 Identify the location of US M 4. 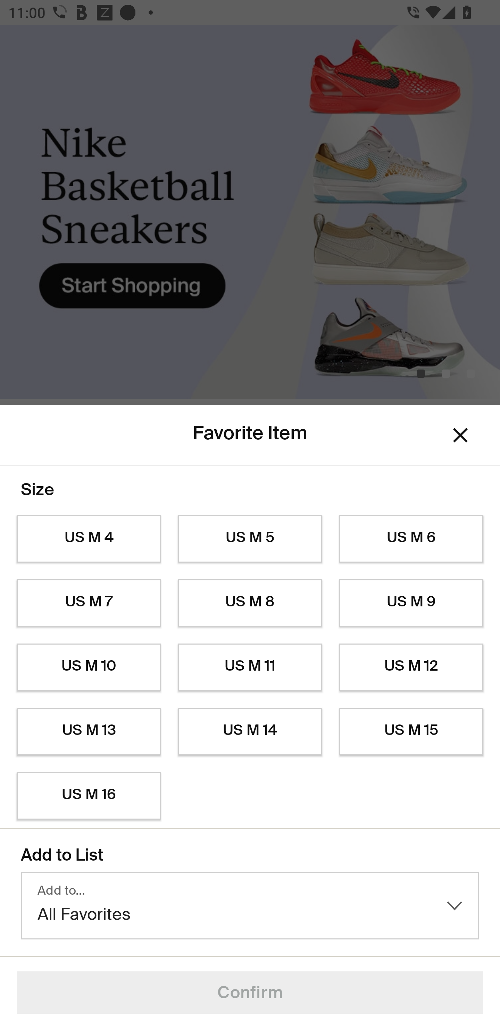
(89, 539).